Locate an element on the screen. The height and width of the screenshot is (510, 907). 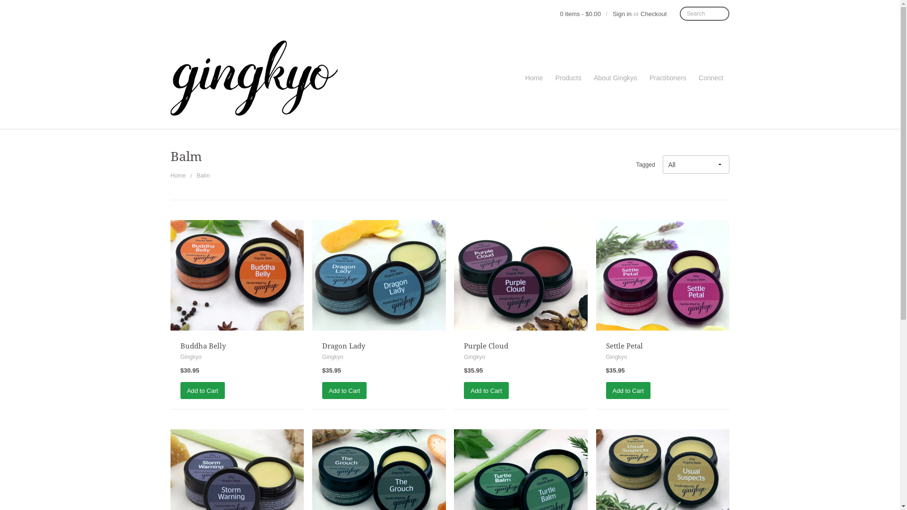
About Gingkyo is located at coordinates (616, 78).